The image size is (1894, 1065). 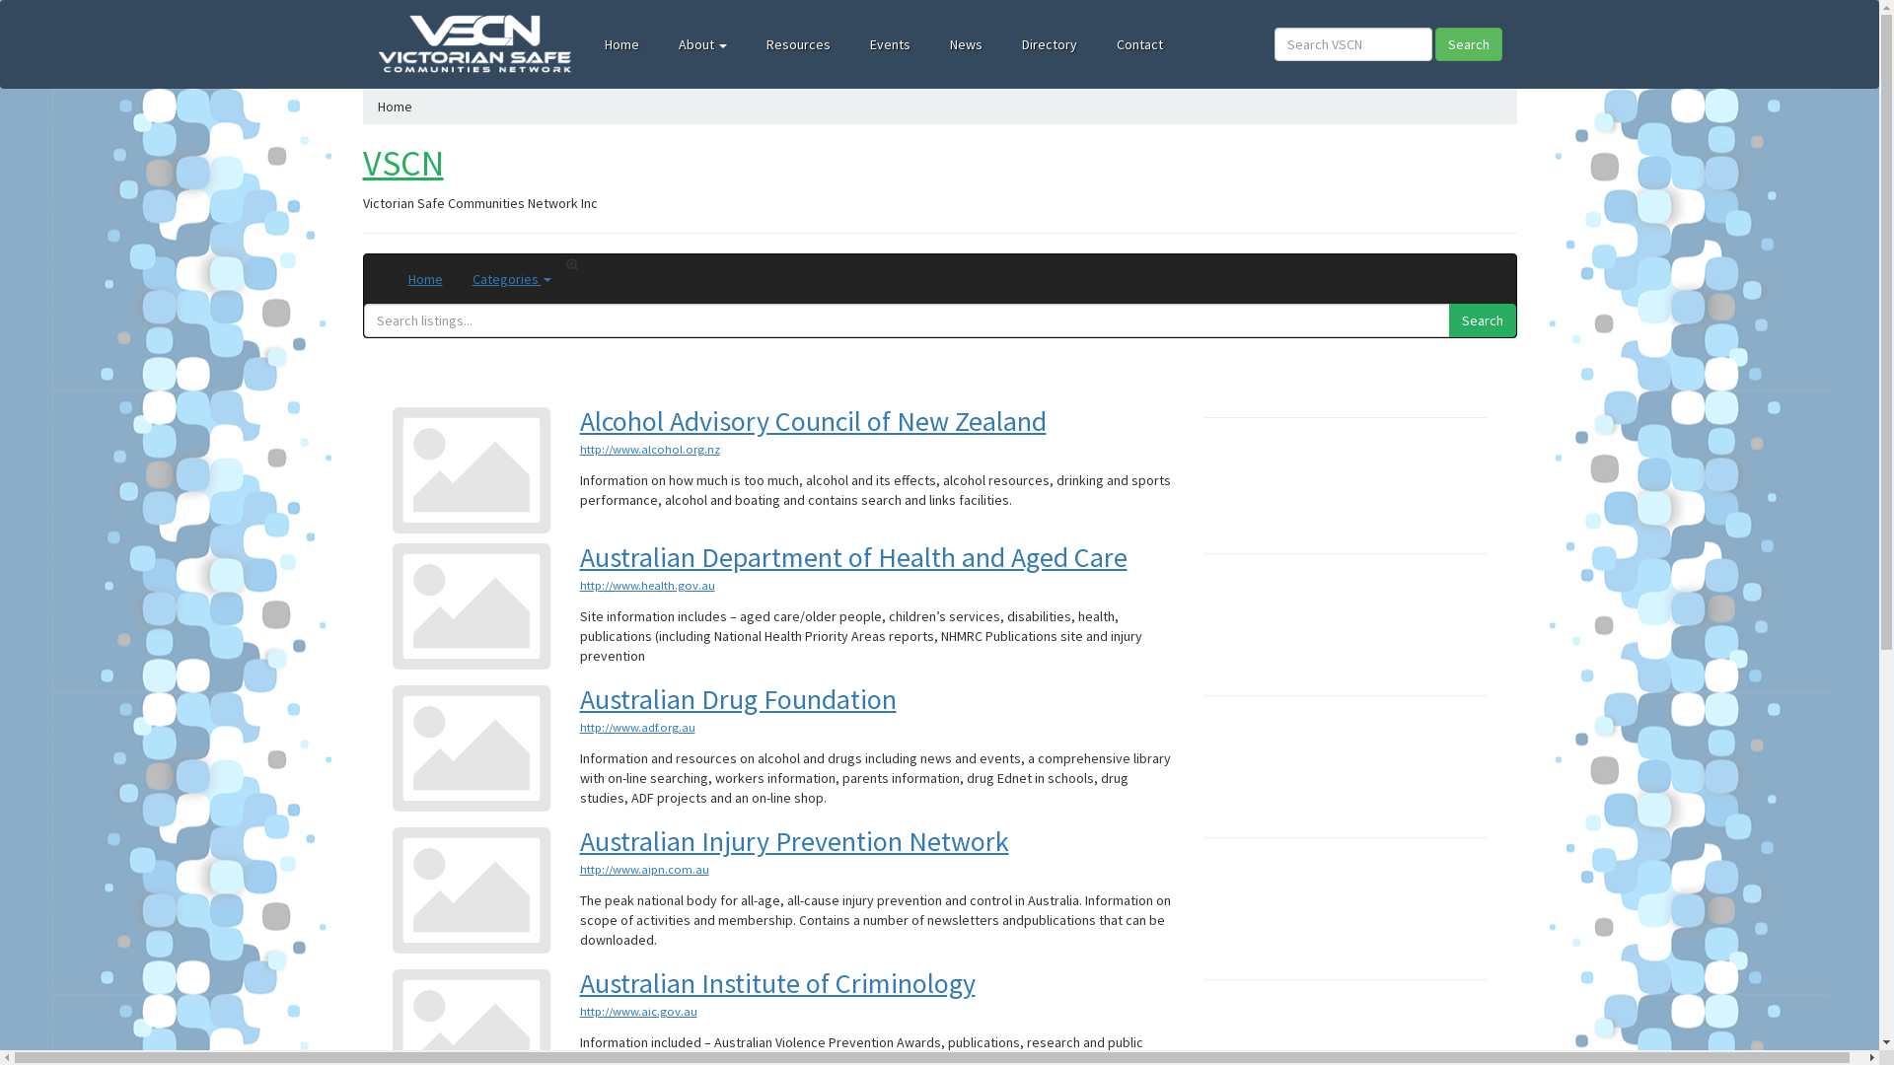 What do you see at coordinates (795, 841) in the screenshot?
I see `Australian Injury Prevention Network` at bounding box center [795, 841].